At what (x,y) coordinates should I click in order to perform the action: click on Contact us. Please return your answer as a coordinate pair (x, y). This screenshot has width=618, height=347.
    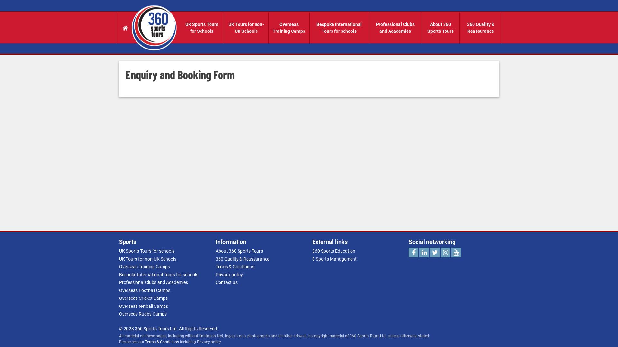
    Looking at the image, I should click on (227, 282).